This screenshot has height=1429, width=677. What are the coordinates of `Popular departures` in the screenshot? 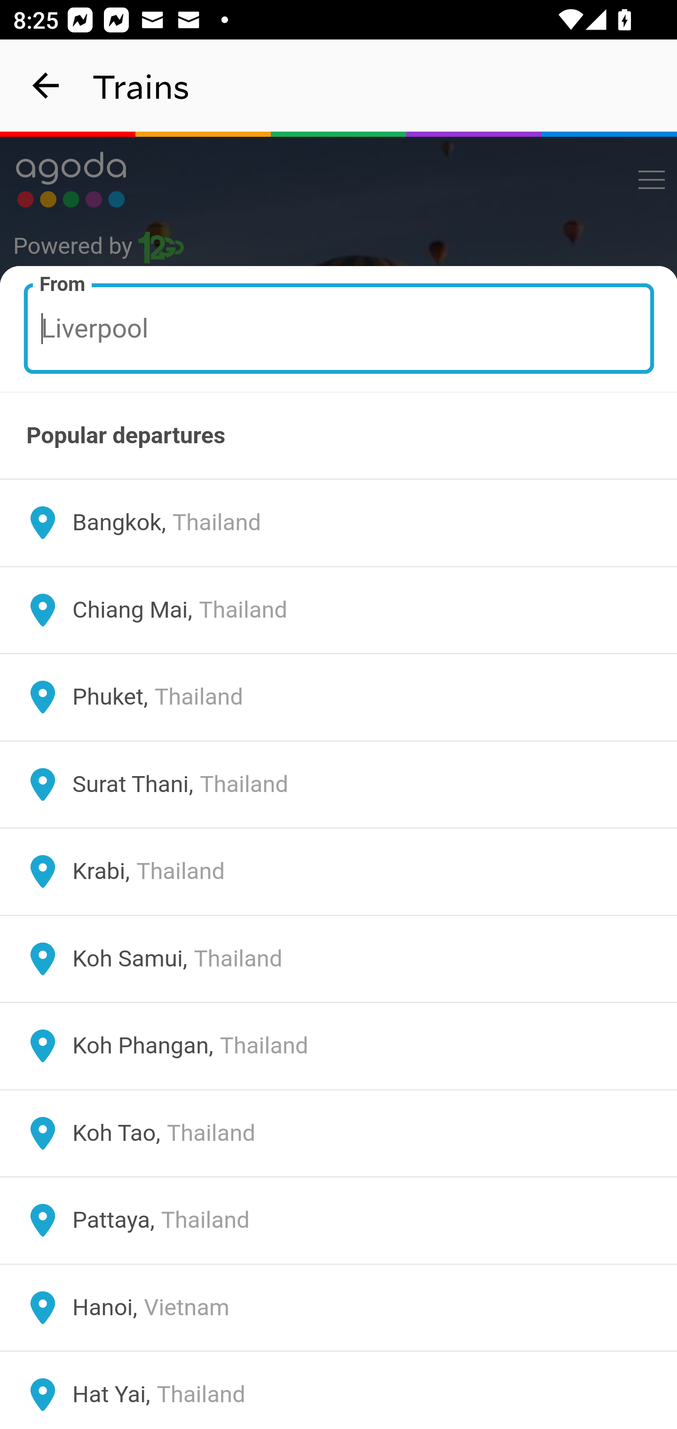 It's located at (338, 435).